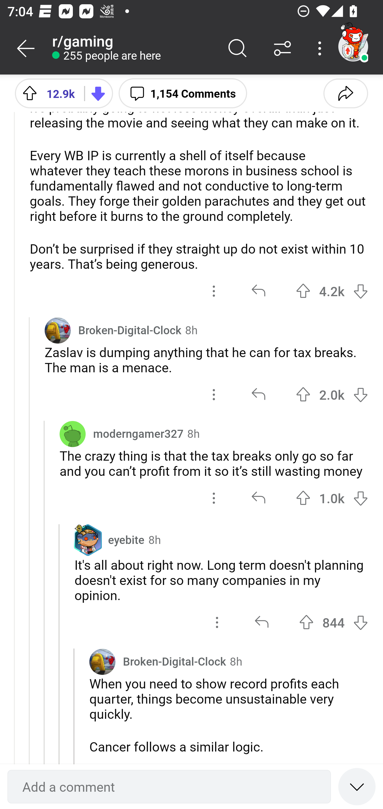 The height and width of the screenshot is (809, 383). I want to click on Sort comments, so click(282, 48).